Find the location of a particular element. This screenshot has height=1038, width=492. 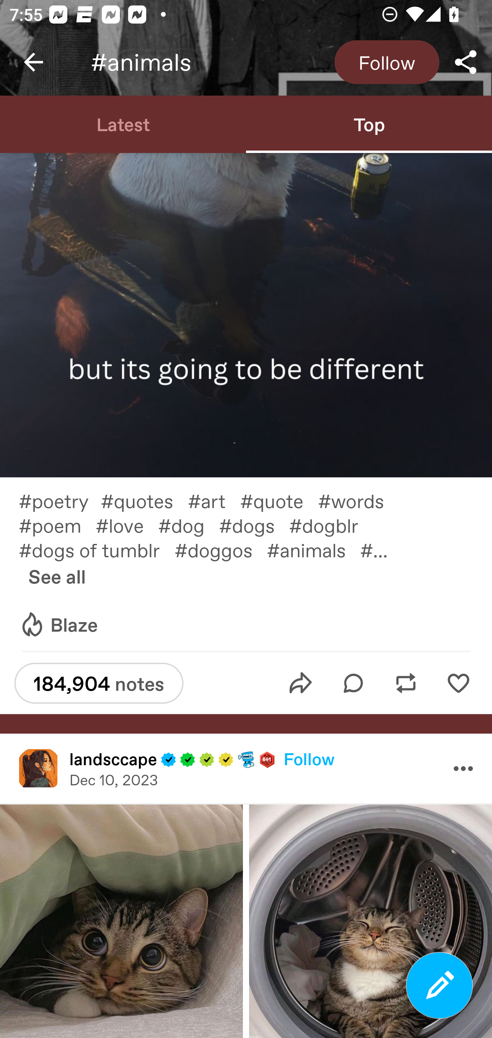

#poem is located at coordinates (57, 525).